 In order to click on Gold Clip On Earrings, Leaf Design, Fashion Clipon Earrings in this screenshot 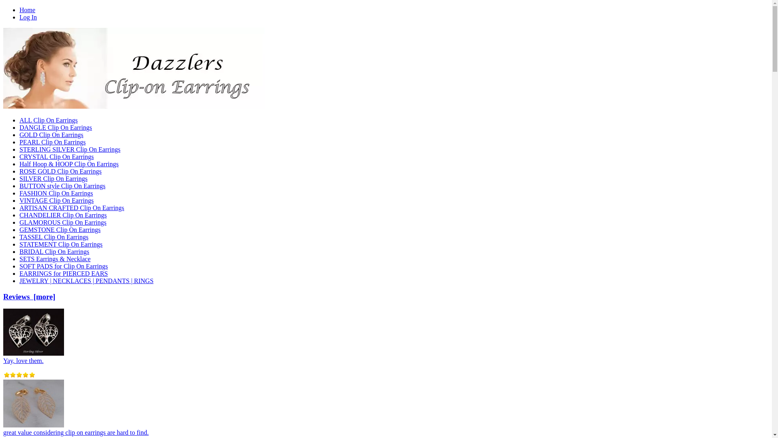, I will do `click(34, 404)`.